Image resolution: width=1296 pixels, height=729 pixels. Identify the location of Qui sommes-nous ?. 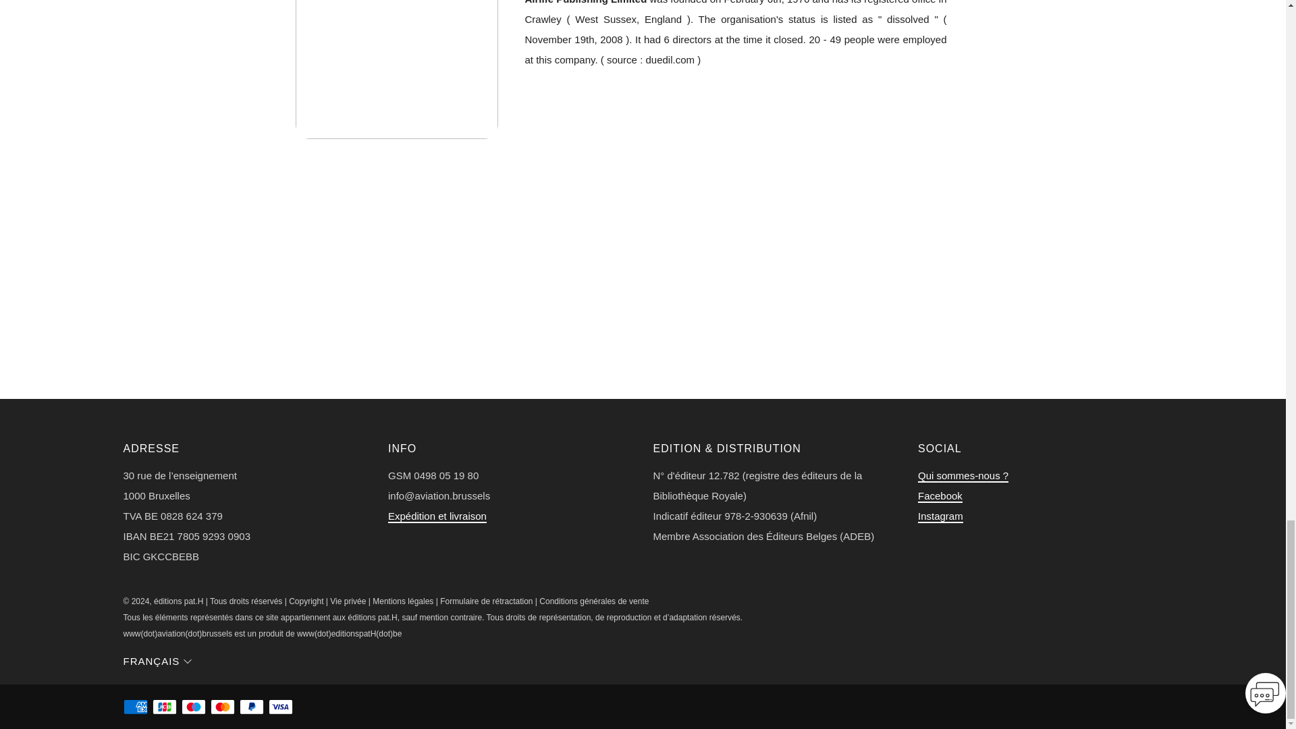
(963, 475).